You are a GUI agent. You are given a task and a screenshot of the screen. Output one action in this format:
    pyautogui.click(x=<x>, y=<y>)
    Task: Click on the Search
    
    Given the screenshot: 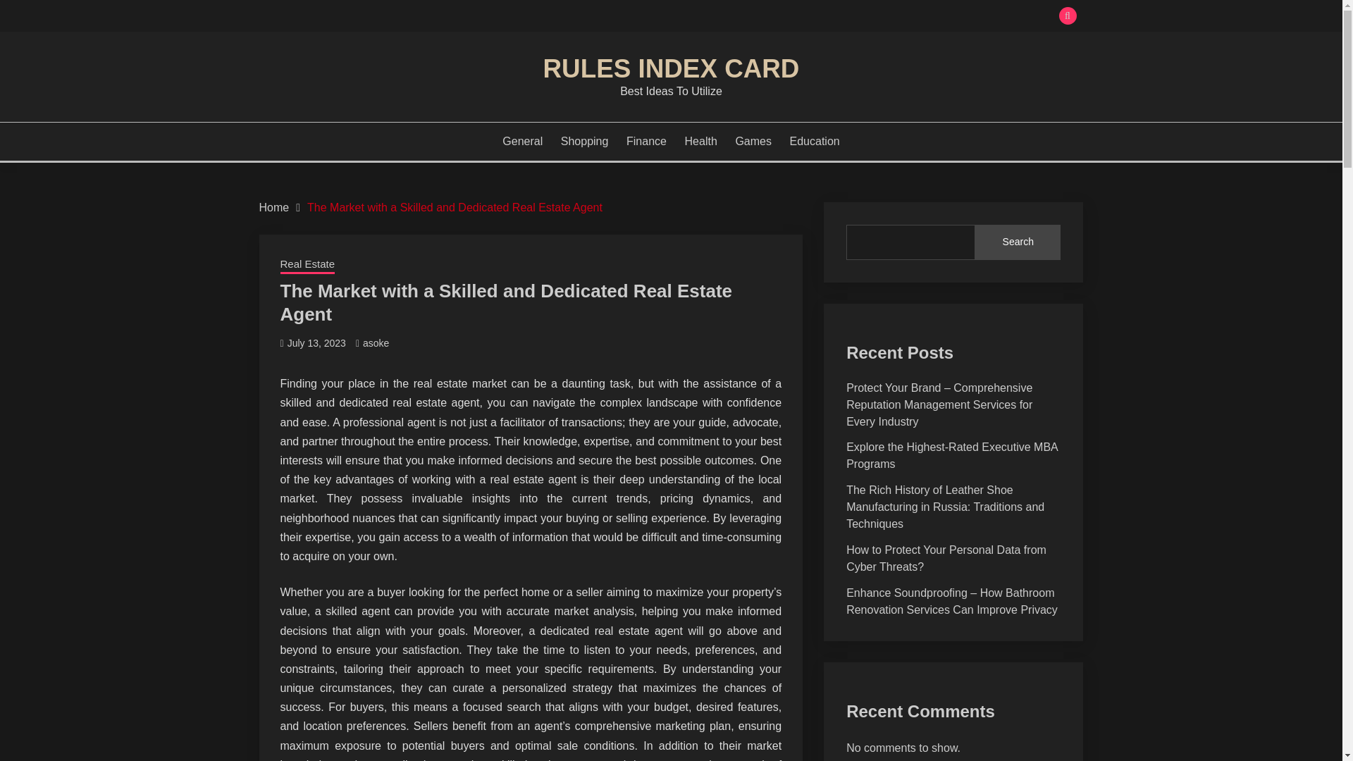 What is the action you would take?
    pyautogui.click(x=1018, y=242)
    